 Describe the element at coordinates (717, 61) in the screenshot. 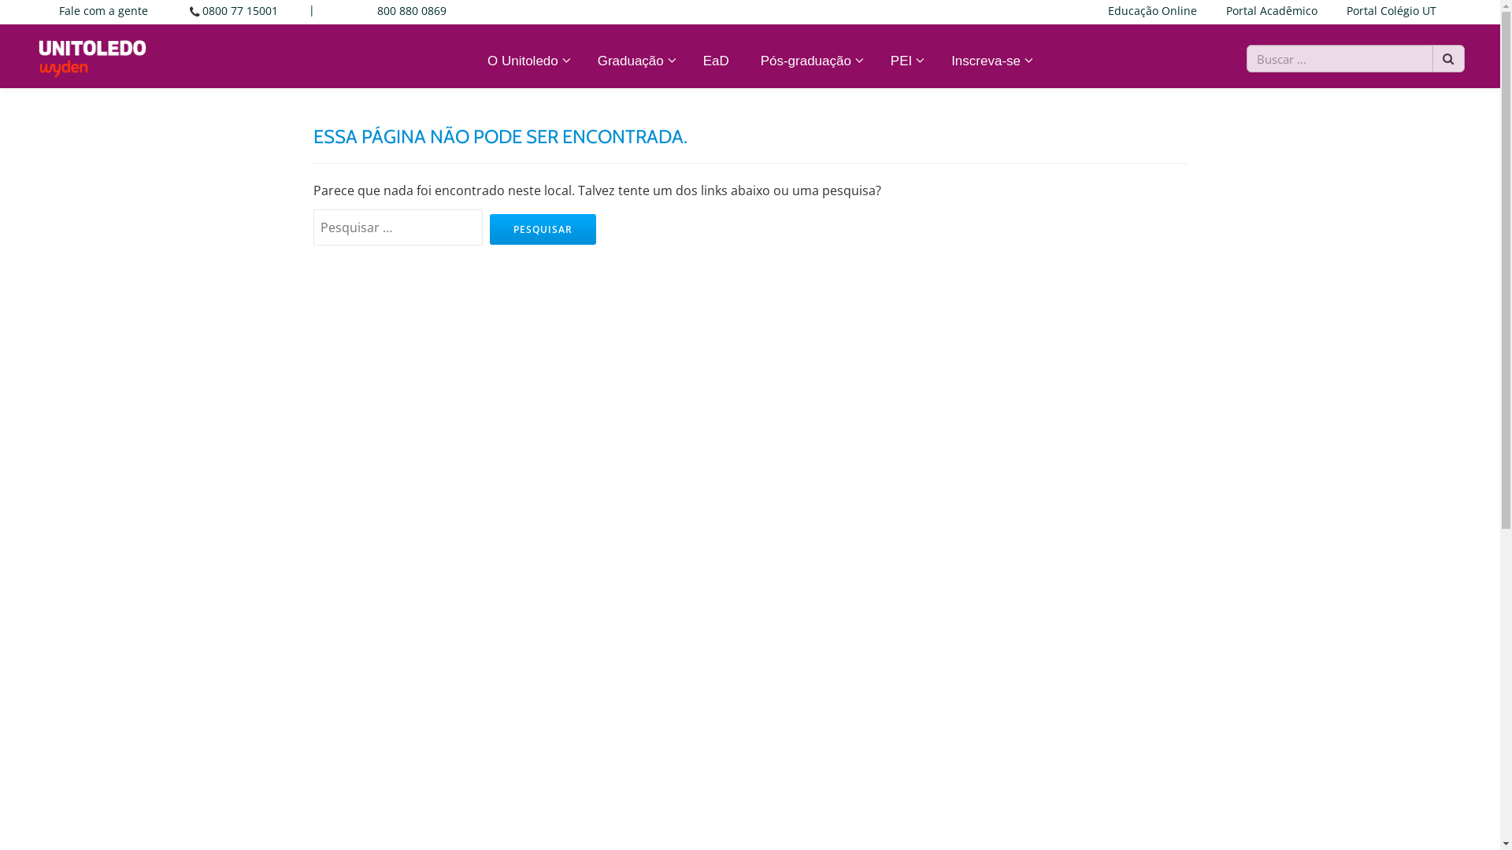

I see `EaD` at that location.